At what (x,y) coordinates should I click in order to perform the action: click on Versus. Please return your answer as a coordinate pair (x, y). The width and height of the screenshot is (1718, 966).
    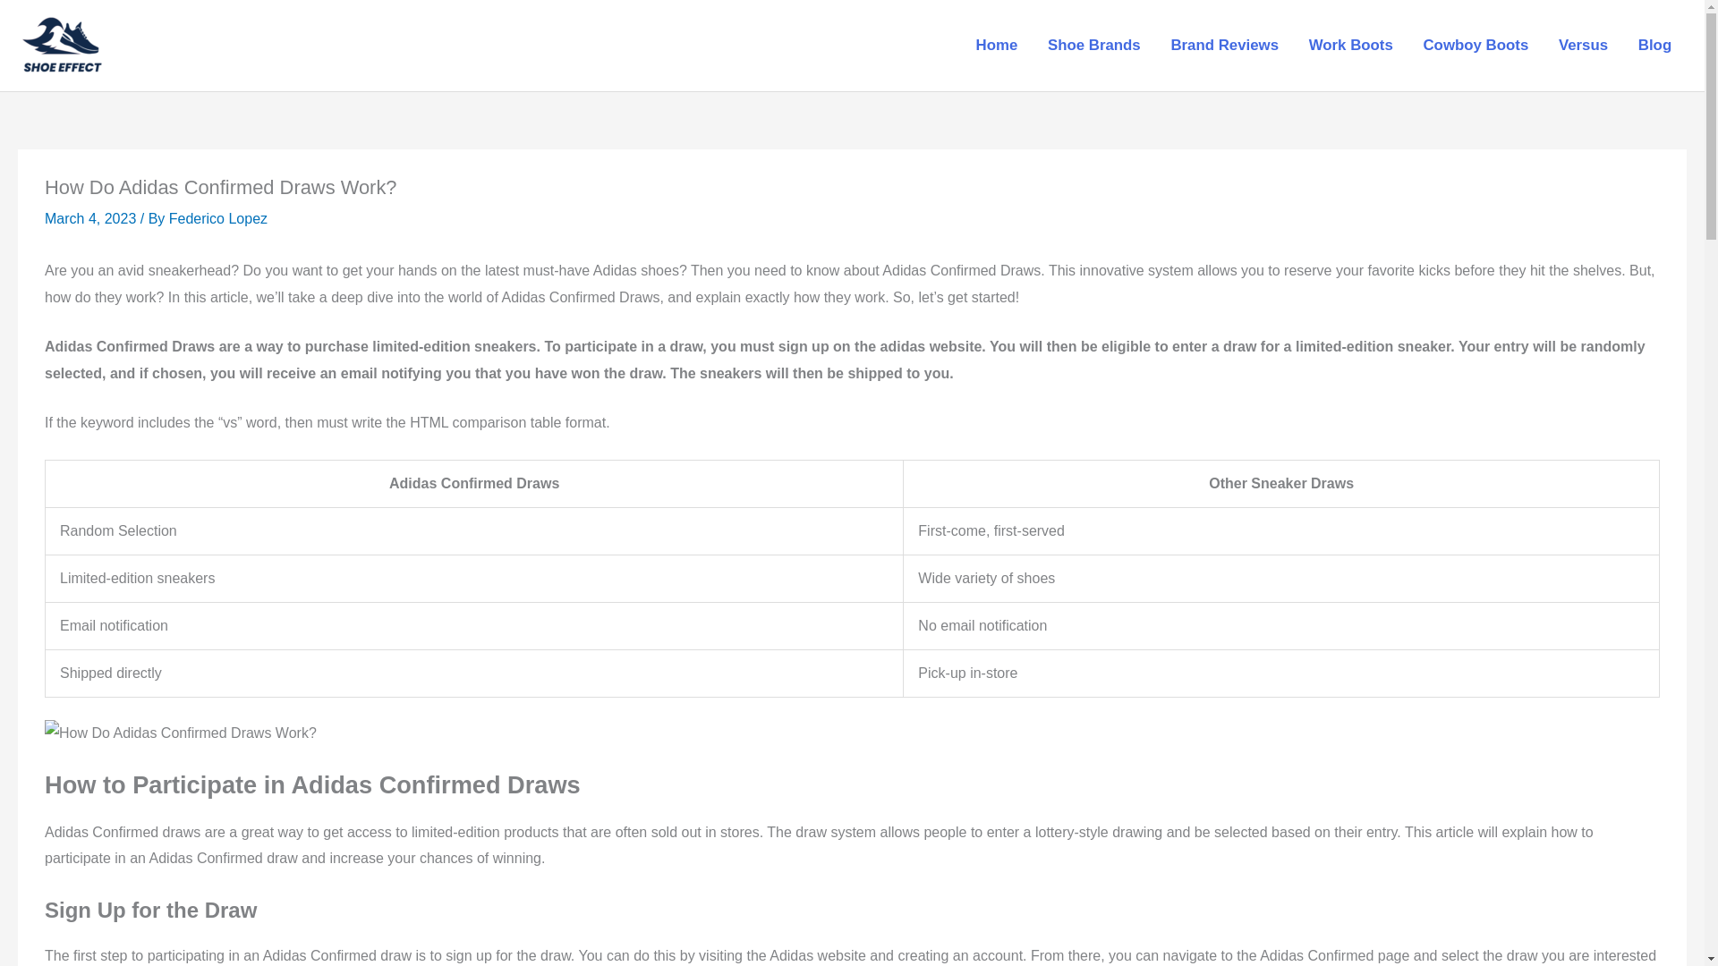
    Looking at the image, I should click on (1583, 46).